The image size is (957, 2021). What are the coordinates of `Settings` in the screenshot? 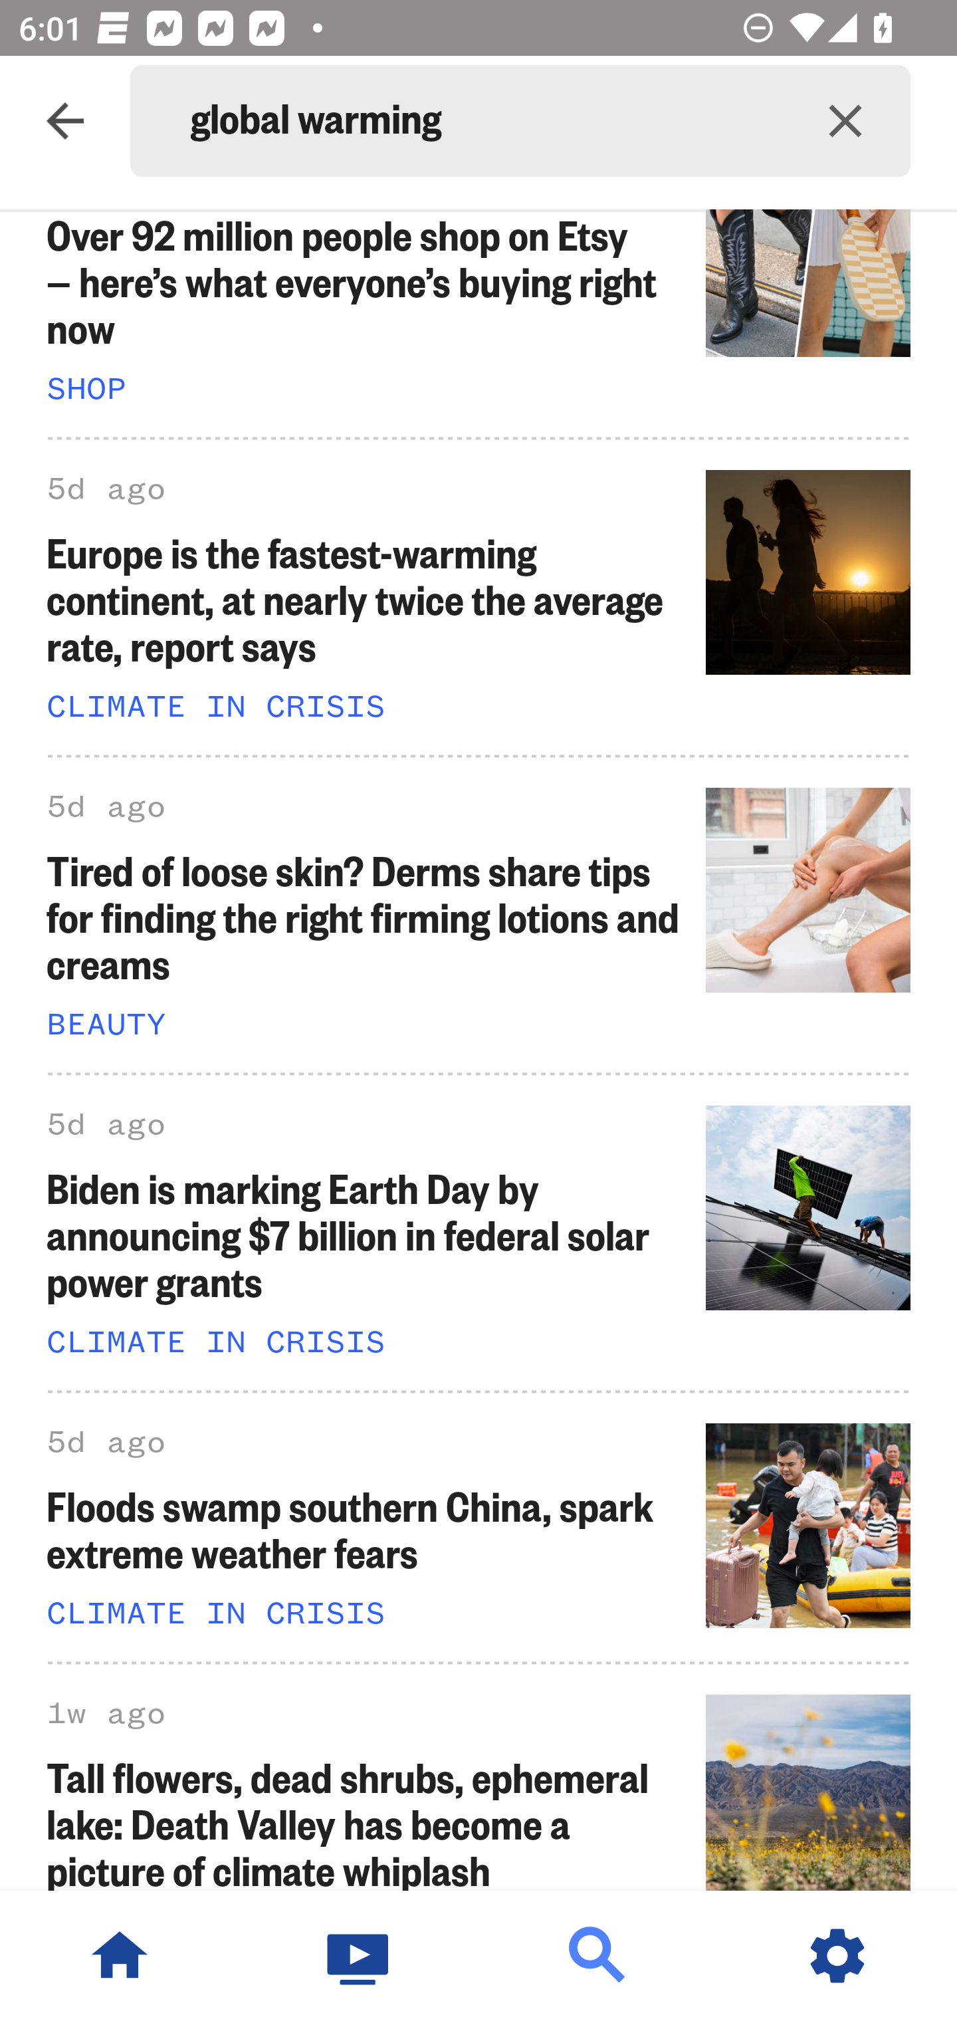 It's located at (837, 1956).